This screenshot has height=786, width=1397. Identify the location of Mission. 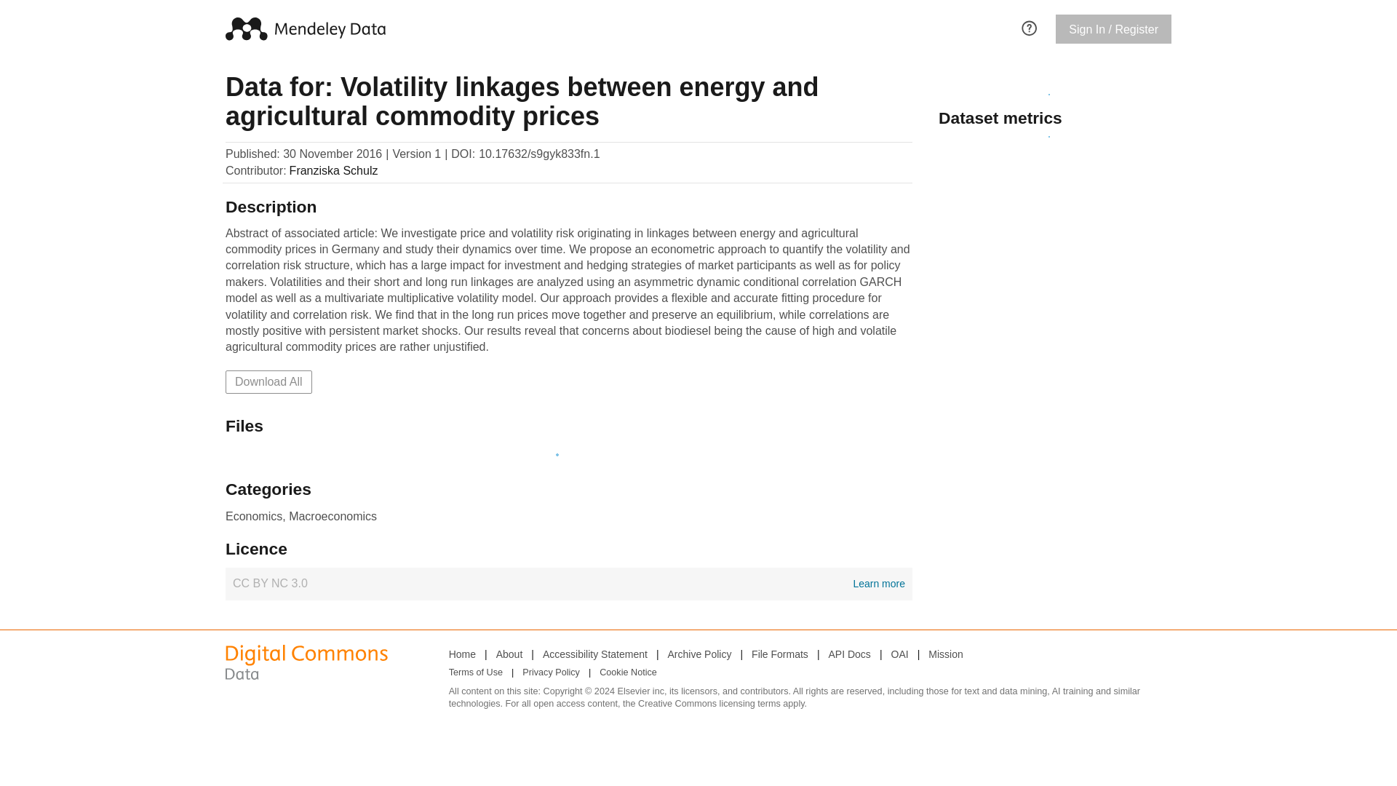
(1029, 26).